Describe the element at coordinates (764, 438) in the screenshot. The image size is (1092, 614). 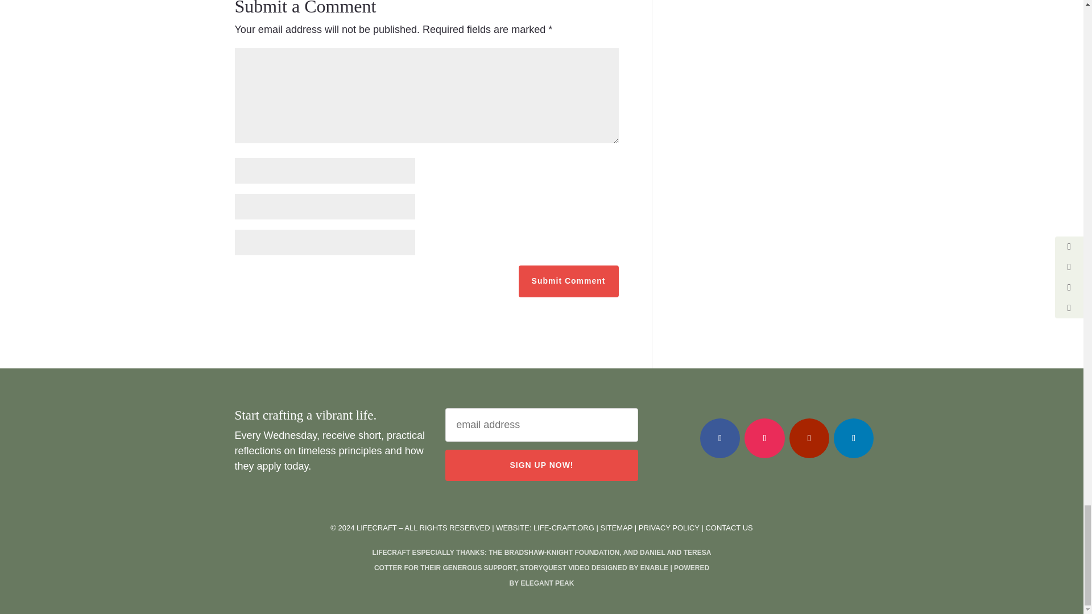
I see `Follow on Instagram` at that location.